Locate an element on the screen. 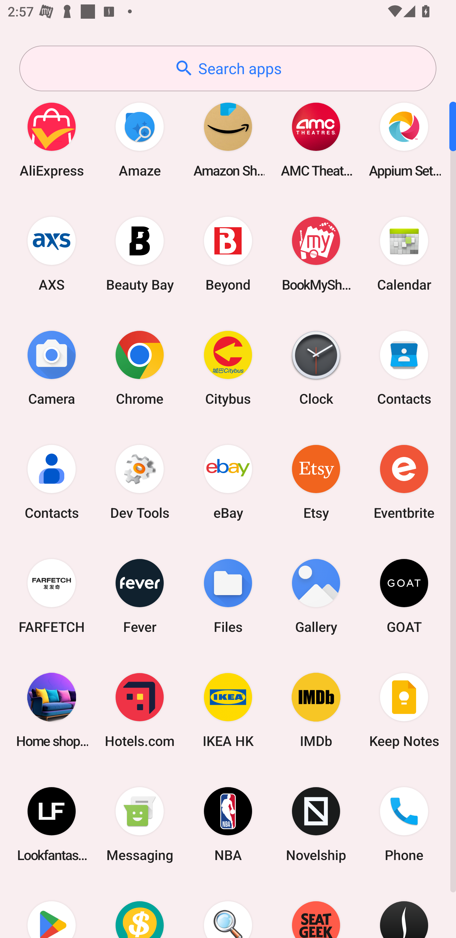 This screenshot has height=938, width=456. Gallery is located at coordinates (316, 596).